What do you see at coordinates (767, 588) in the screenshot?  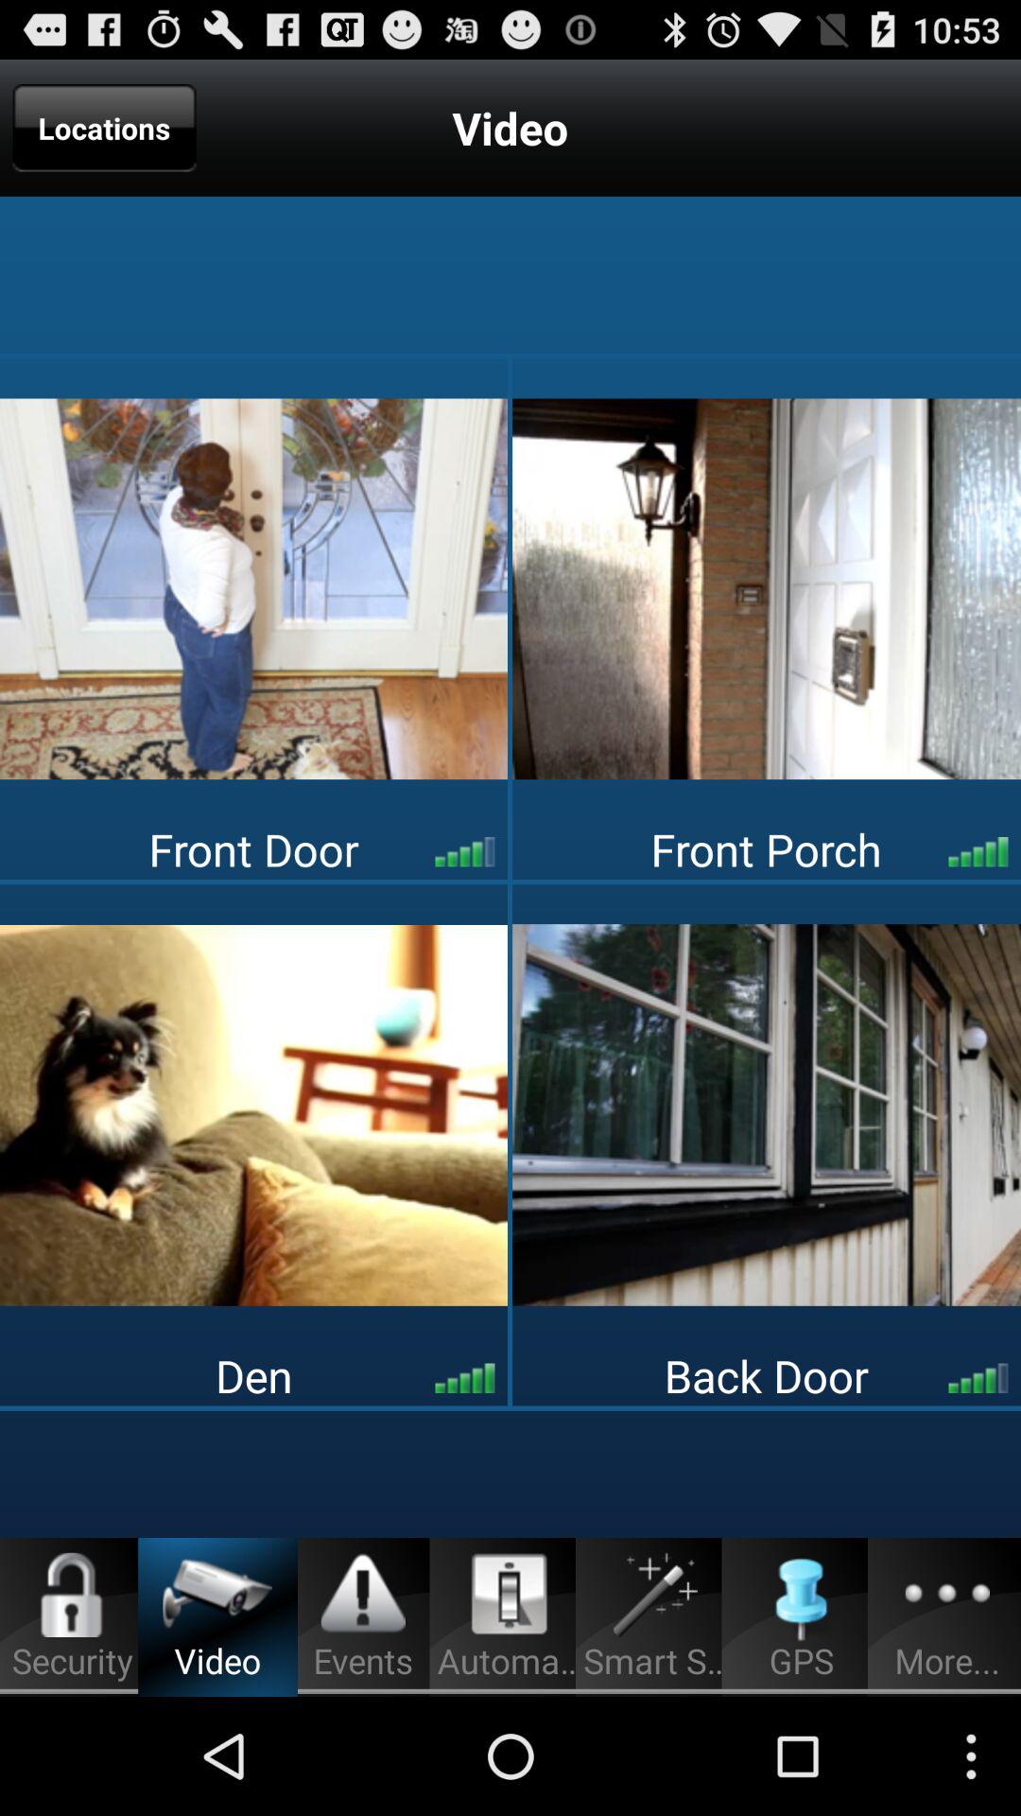 I see `open front porch cam` at bounding box center [767, 588].